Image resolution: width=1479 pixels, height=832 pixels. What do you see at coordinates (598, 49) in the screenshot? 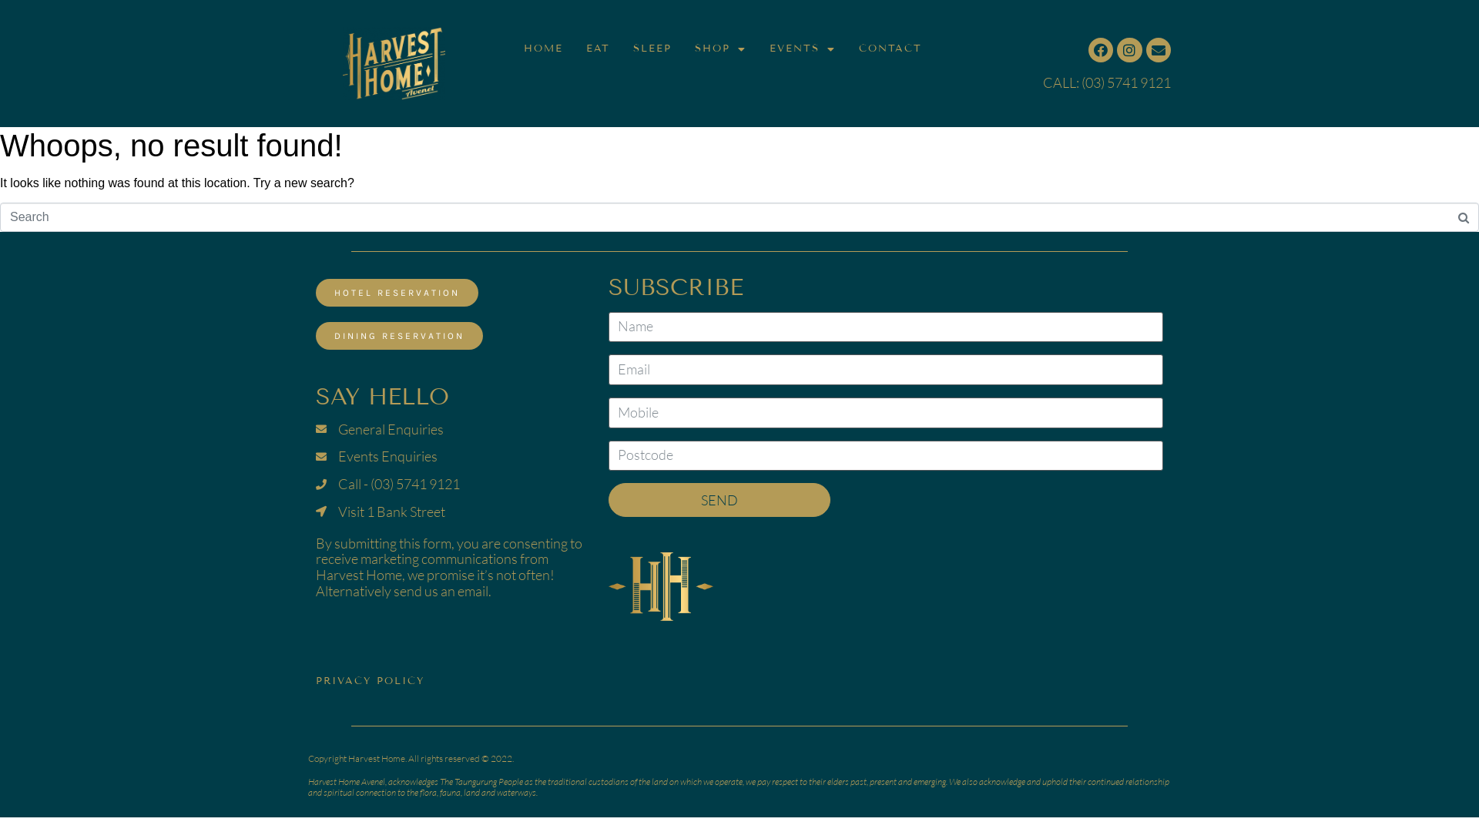
I see `EAT` at bounding box center [598, 49].